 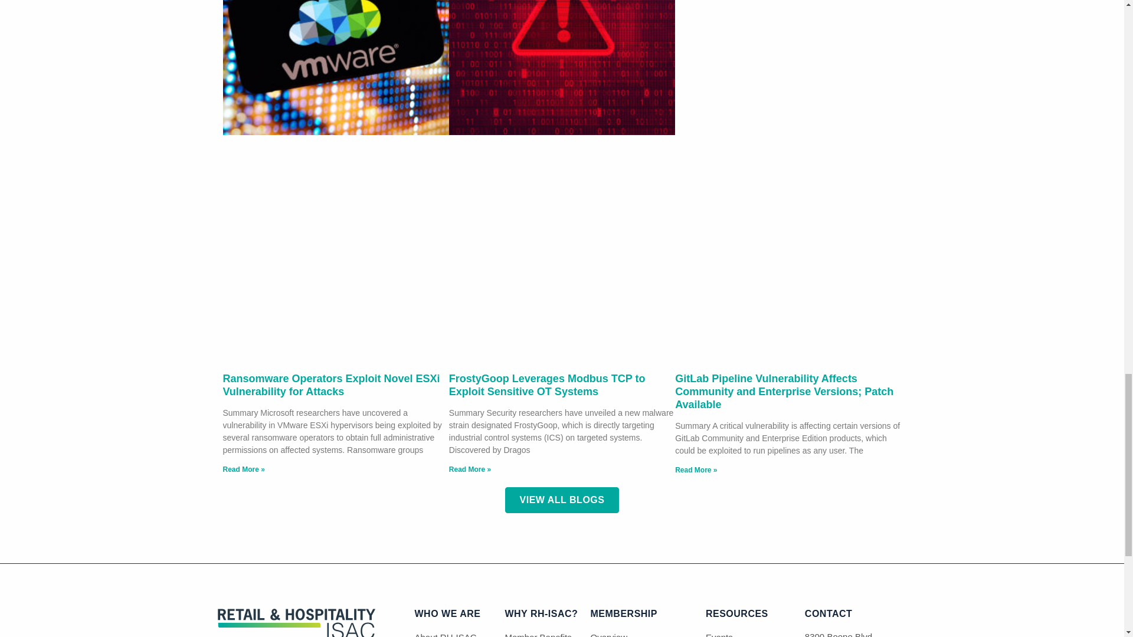 What do you see at coordinates (296, 635) in the screenshot?
I see `RH-ISAC` at bounding box center [296, 635].